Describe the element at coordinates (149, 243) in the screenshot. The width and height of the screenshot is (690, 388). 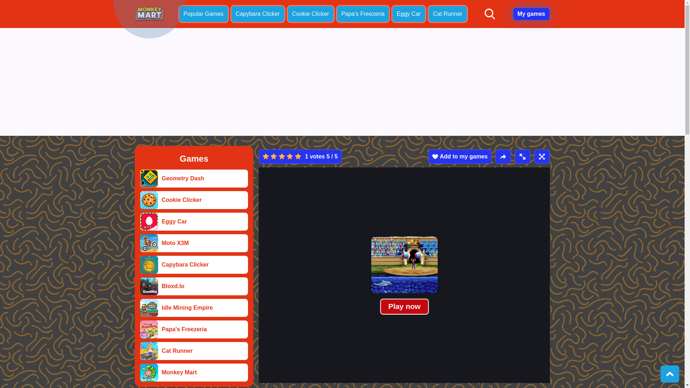
I see `Moto X3M` at that location.